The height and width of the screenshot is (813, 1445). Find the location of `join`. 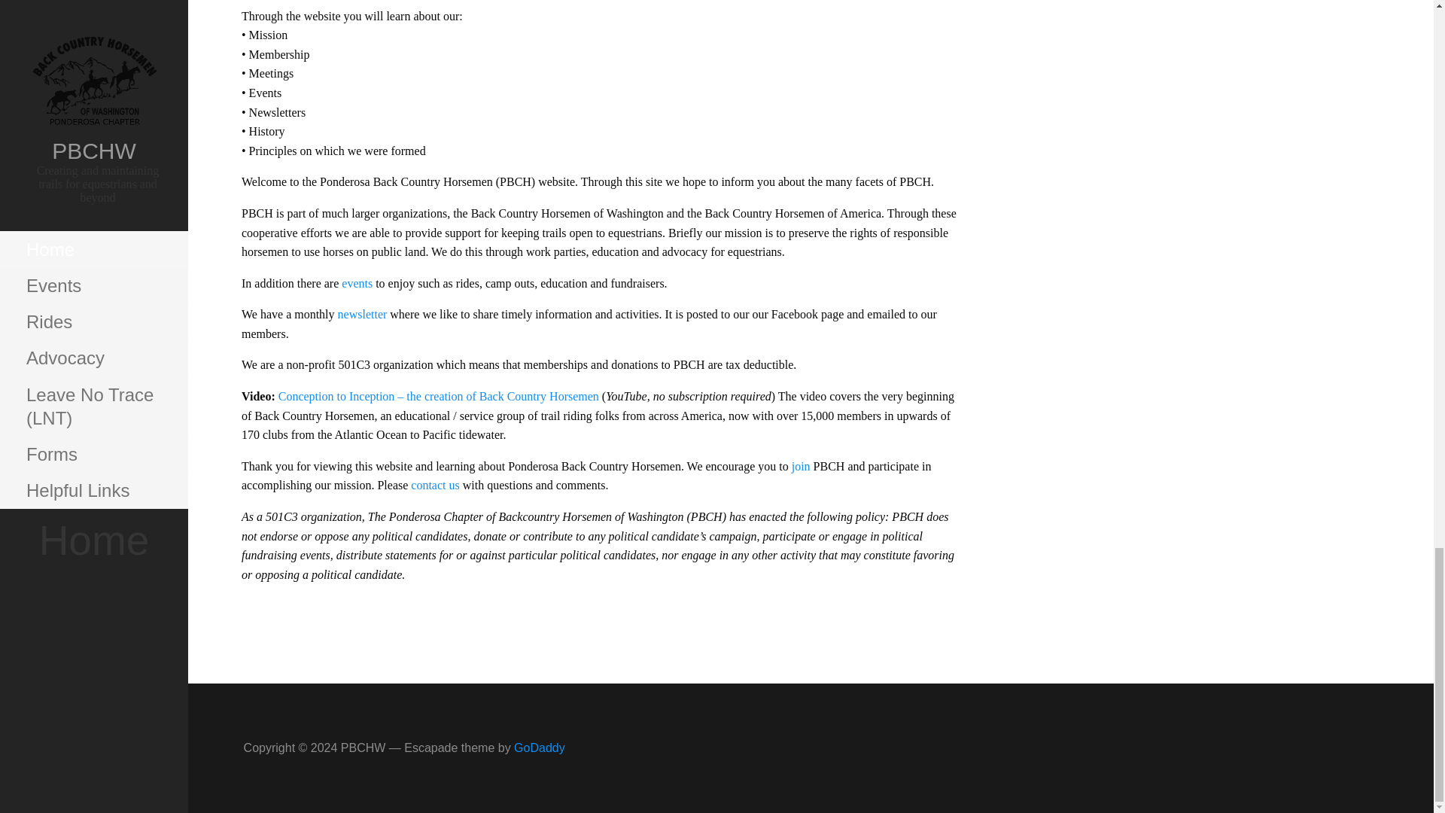

join is located at coordinates (802, 466).